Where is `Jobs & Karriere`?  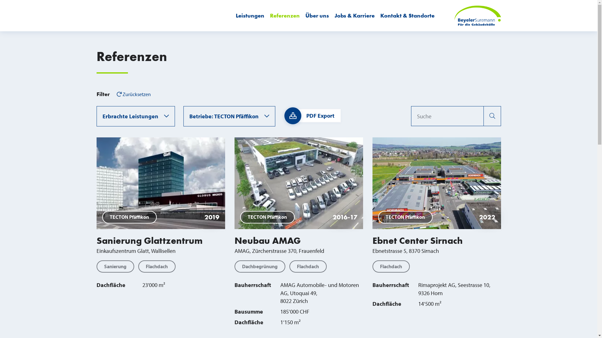 Jobs & Karriere is located at coordinates (355, 16).